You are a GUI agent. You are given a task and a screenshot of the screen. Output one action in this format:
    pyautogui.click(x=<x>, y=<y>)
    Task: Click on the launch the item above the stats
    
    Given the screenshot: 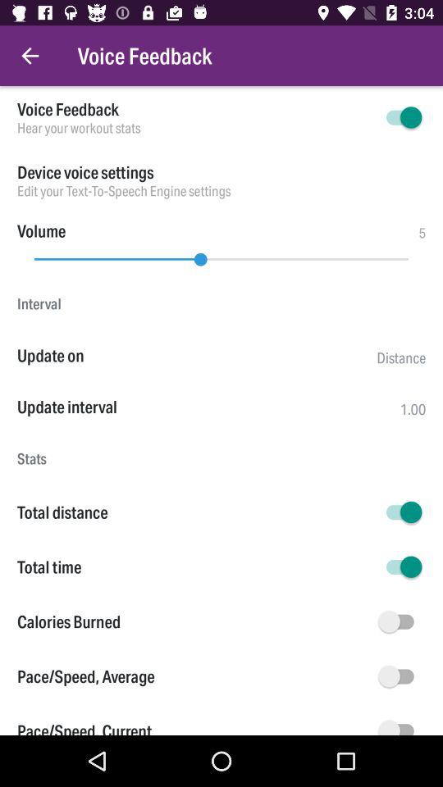 What is the action you would take?
    pyautogui.click(x=208, y=407)
    